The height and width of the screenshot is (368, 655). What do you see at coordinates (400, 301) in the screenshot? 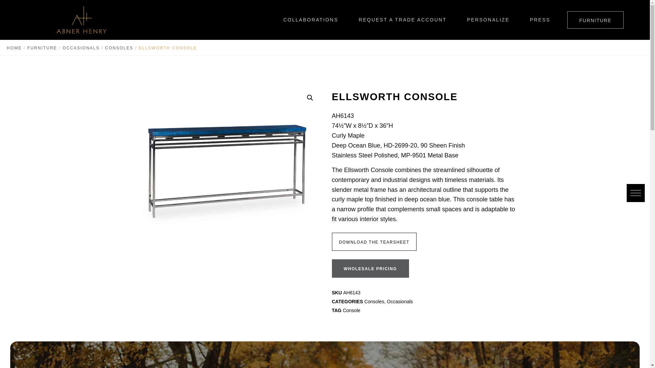
I see `Occasionals` at bounding box center [400, 301].